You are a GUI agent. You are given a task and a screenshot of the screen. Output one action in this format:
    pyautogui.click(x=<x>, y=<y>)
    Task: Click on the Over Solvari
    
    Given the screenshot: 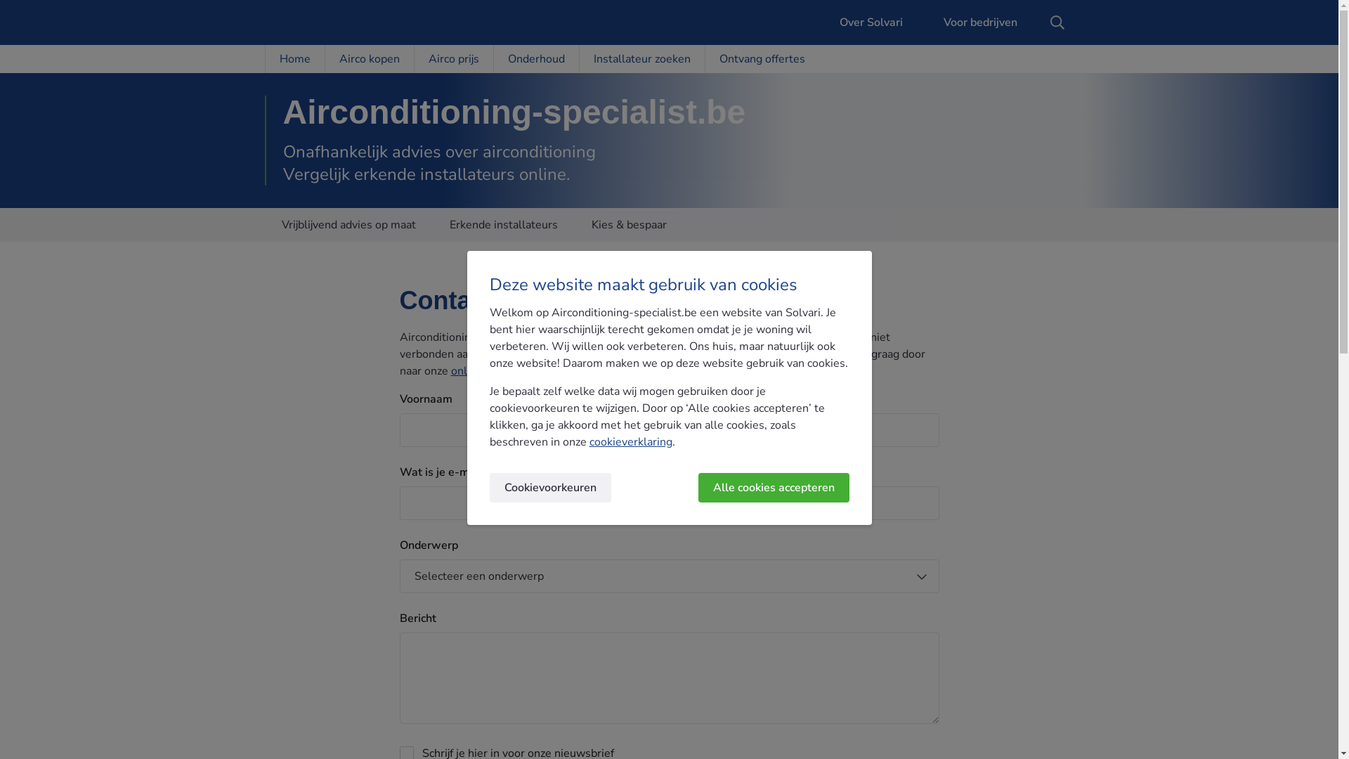 What is the action you would take?
    pyautogui.click(x=863, y=22)
    